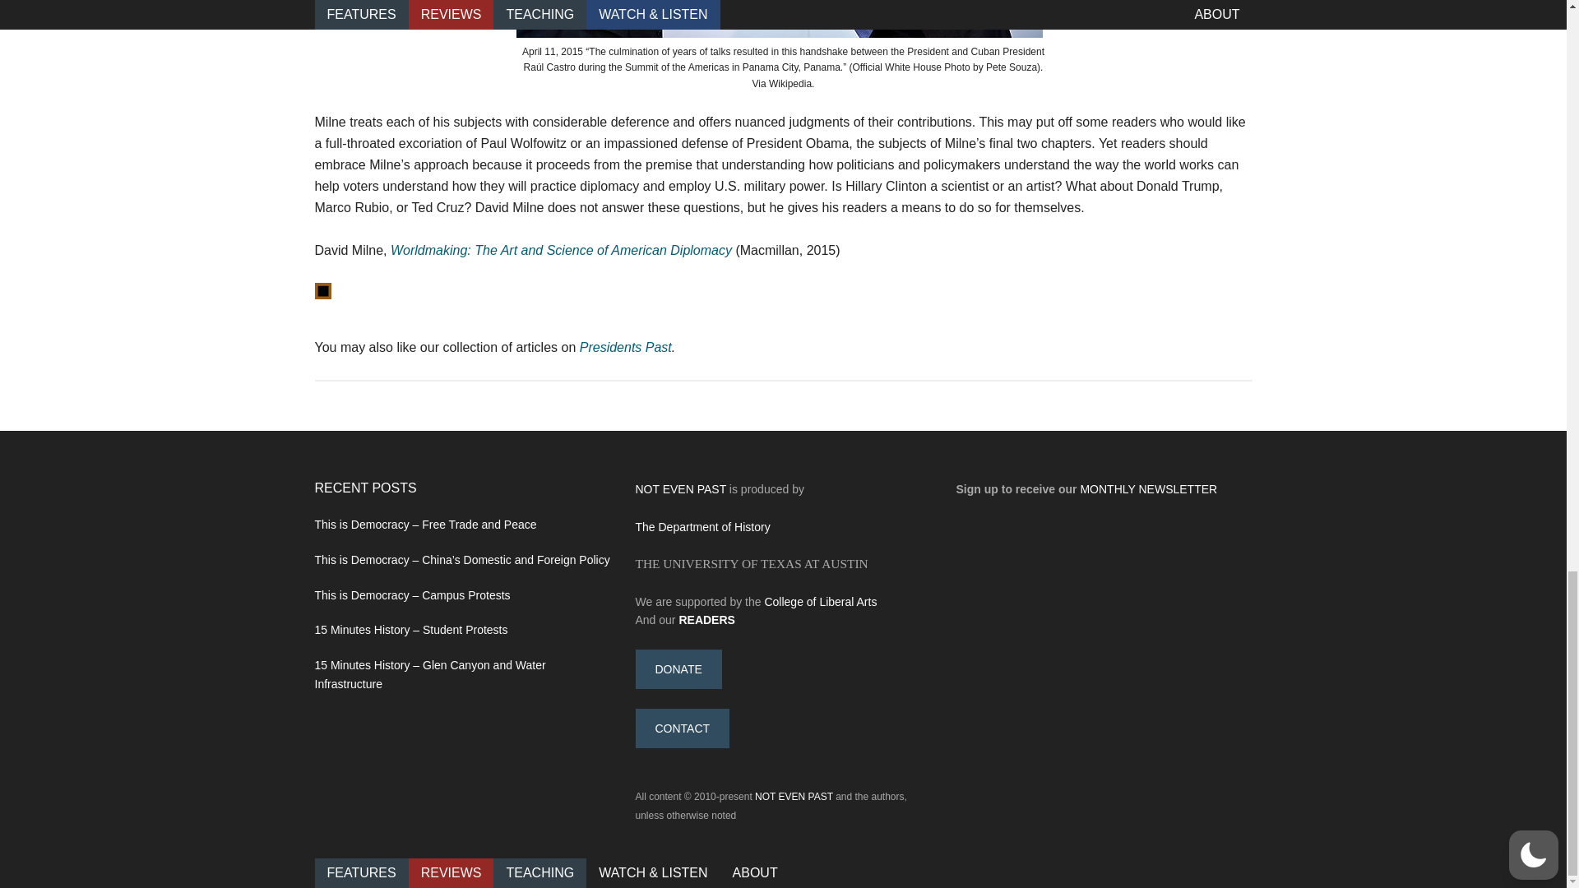 The height and width of the screenshot is (888, 1579). What do you see at coordinates (750, 564) in the screenshot?
I see `THE UNIVERSITY OF TEXAS AT AUSTIN` at bounding box center [750, 564].